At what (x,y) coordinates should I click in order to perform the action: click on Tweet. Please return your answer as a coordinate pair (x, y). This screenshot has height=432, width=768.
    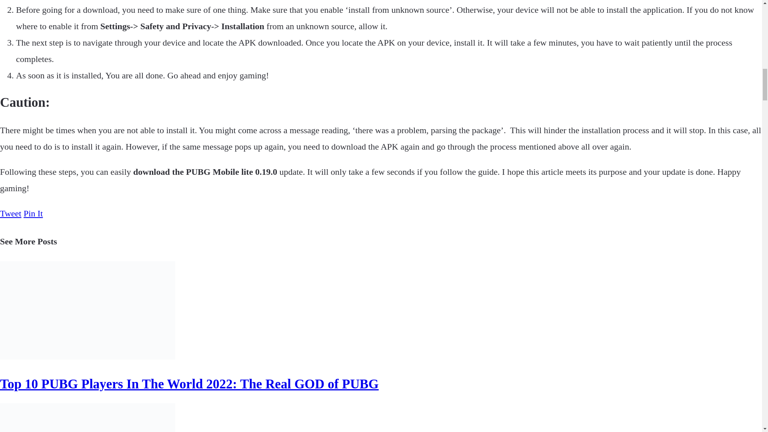
    Looking at the image, I should click on (10, 213).